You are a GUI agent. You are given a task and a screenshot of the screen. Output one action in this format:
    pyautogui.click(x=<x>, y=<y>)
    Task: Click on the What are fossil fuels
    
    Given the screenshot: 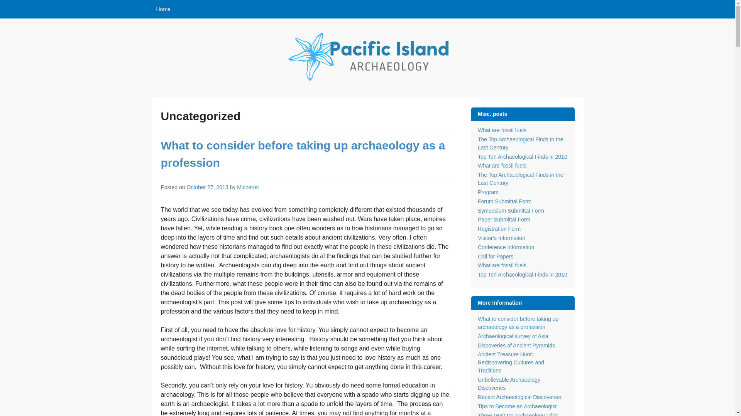 What is the action you would take?
    pyautogui.click(x=502, y=166)
    